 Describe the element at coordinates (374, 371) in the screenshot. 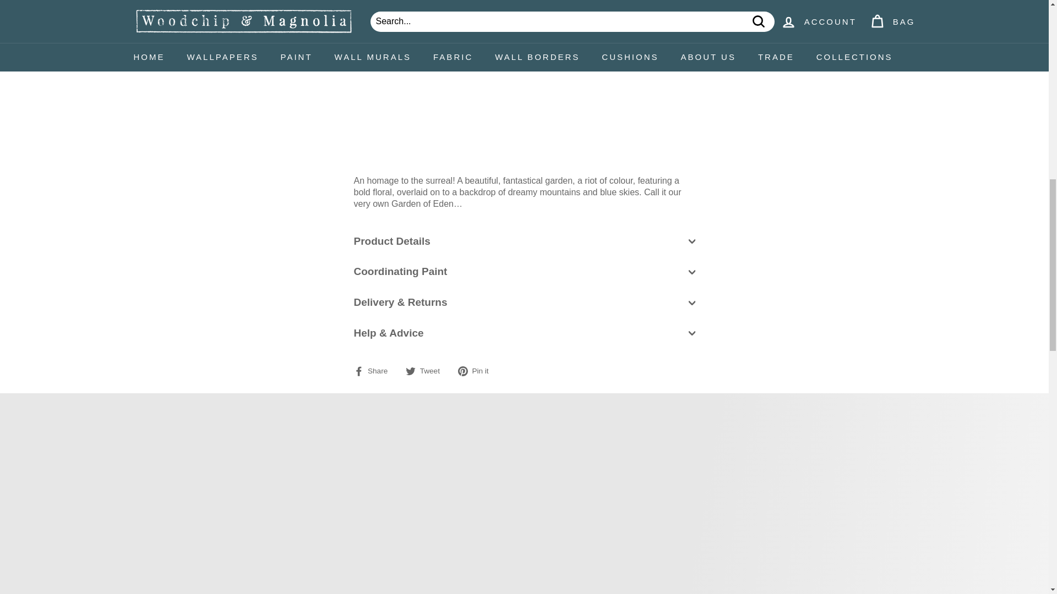

I see `Share on Facebook` at that location.